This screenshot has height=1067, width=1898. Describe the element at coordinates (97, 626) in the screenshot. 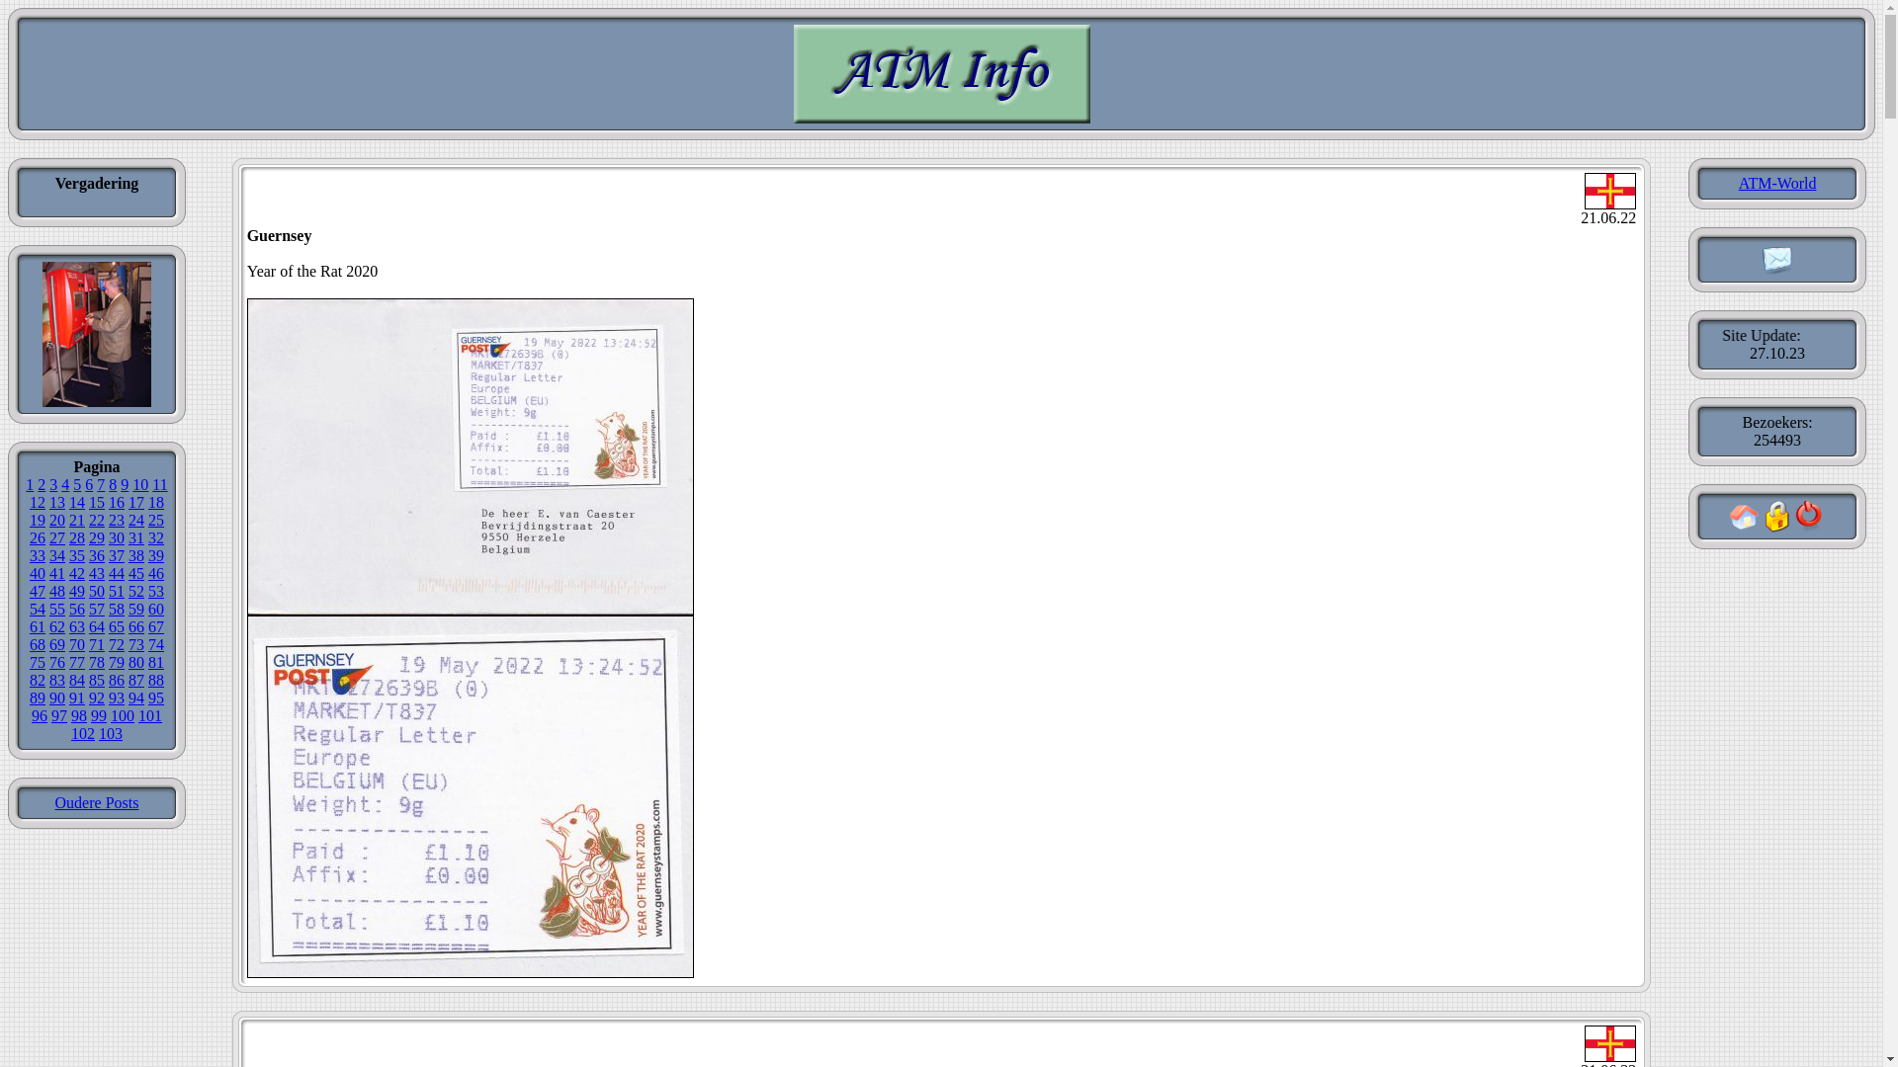

I see `64` at that location.